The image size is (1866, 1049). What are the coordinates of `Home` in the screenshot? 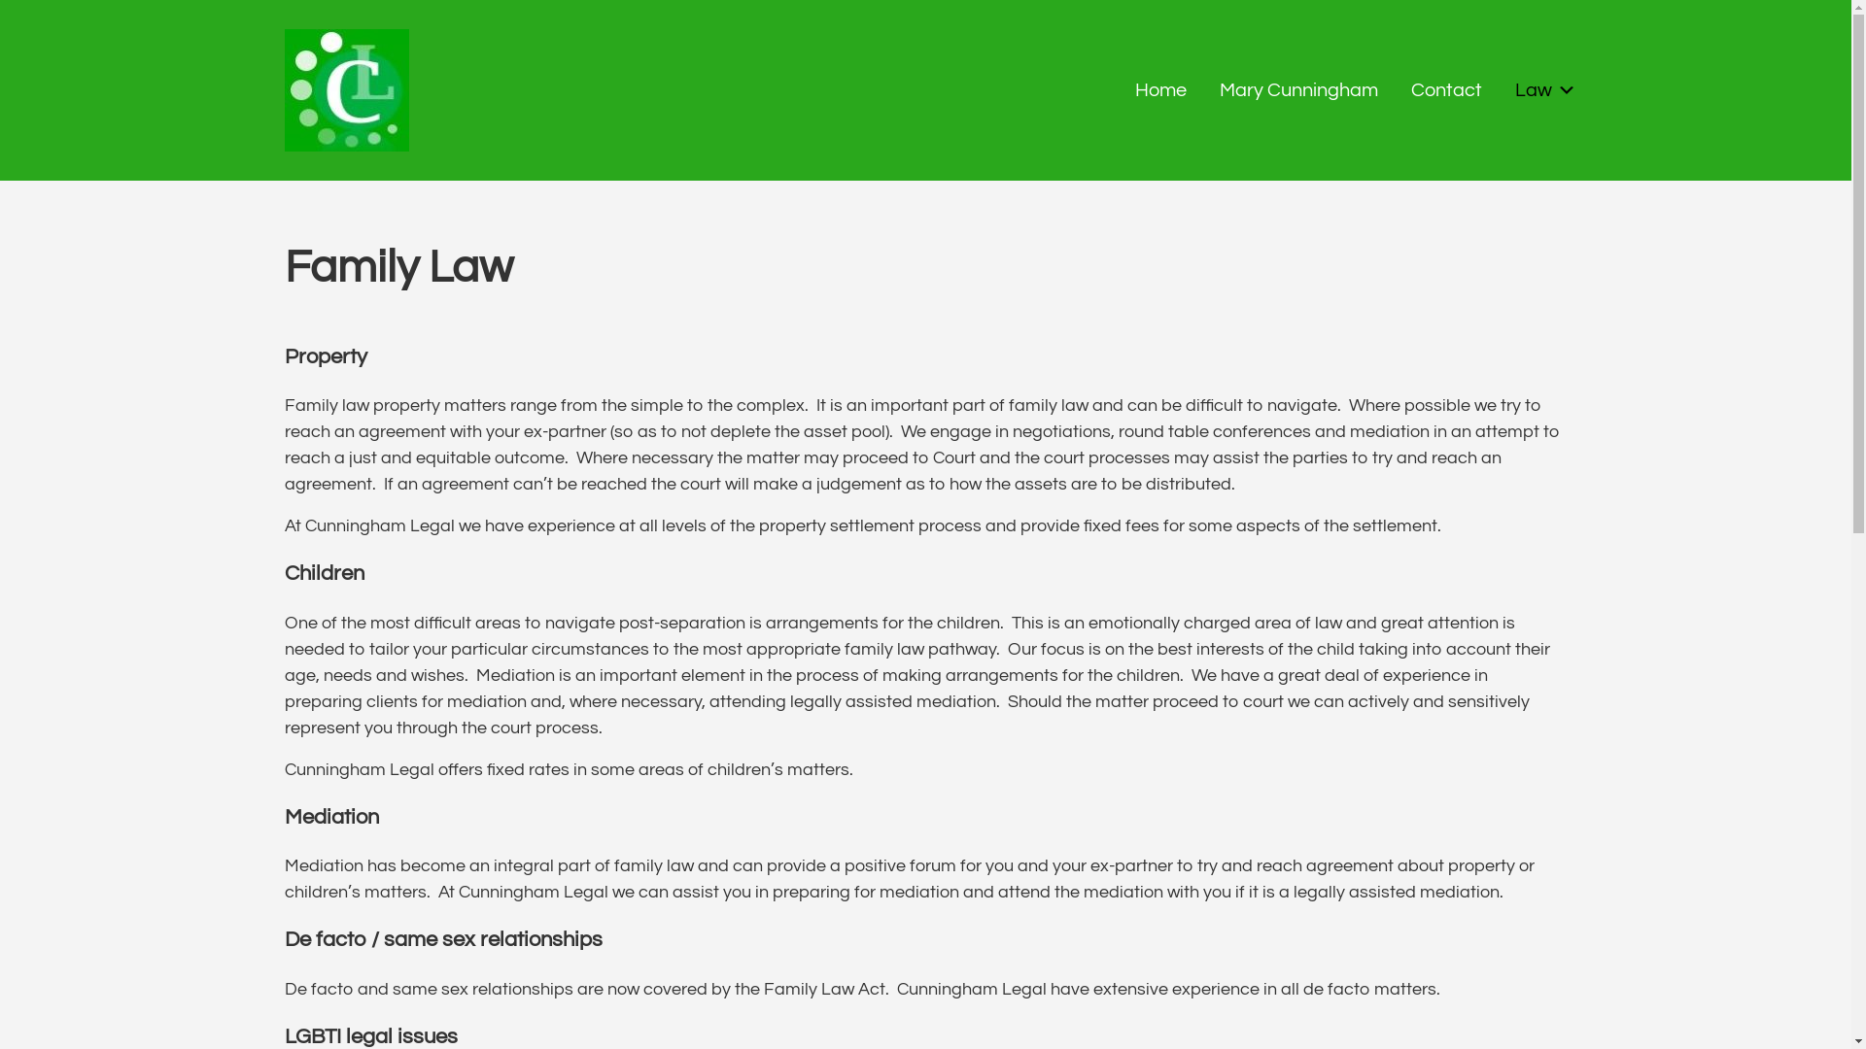 It's located at (1160, 90).